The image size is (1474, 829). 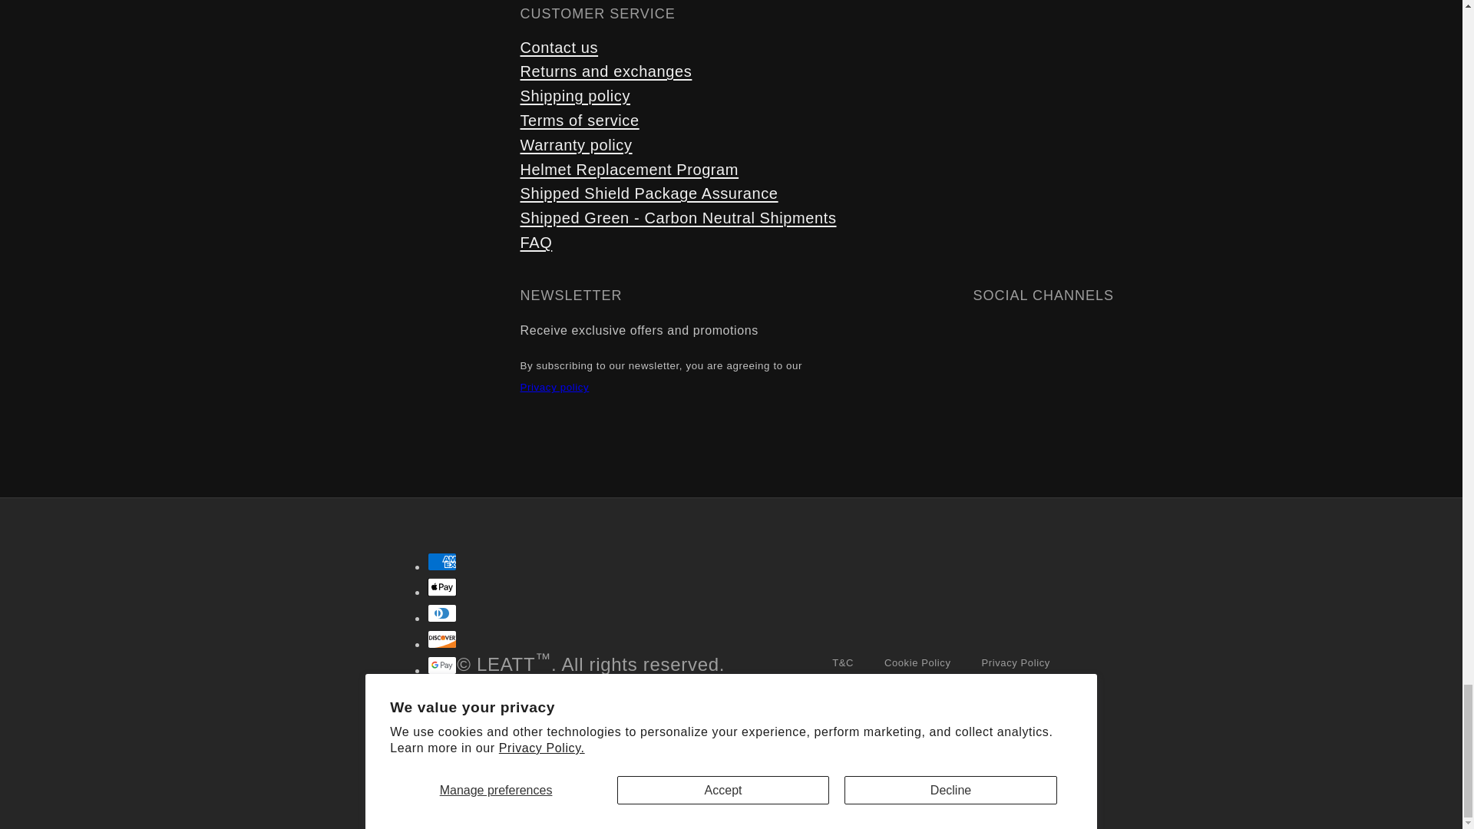 What do you see at coordinates (442, 666) in the screenshot?
I see `Google Pay` at bounding box center [442, 666].